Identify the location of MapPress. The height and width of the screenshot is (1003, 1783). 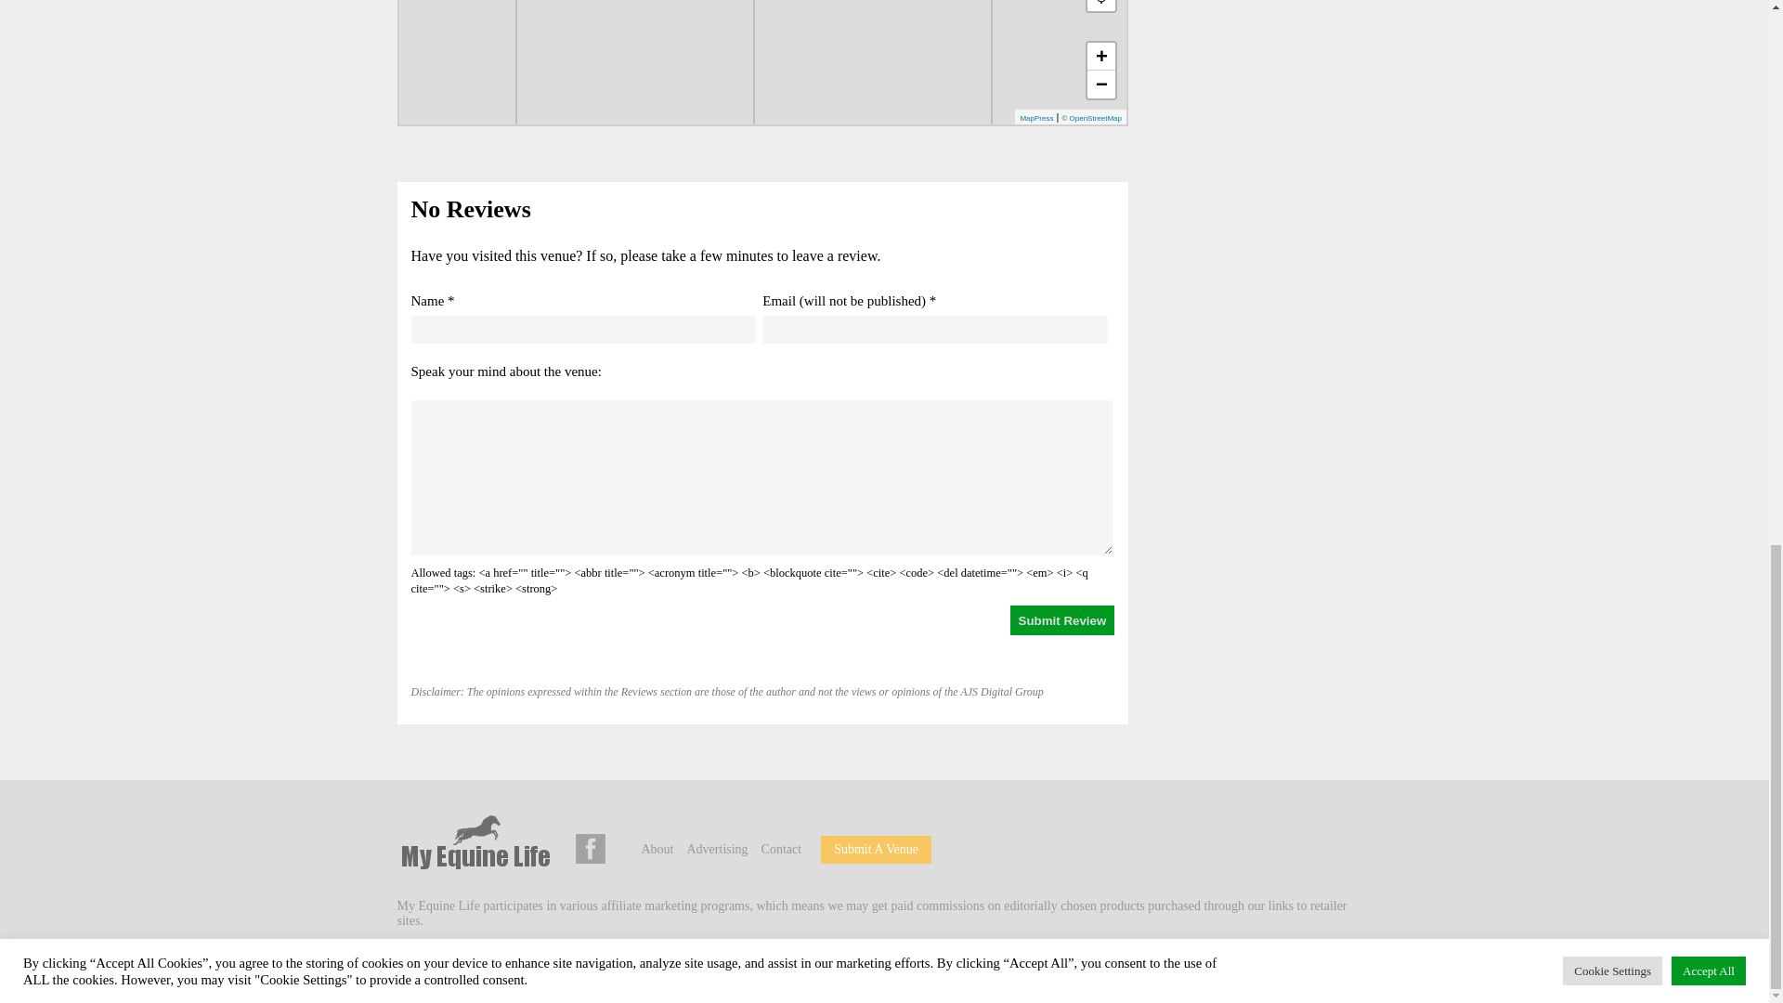
(1036, 118).